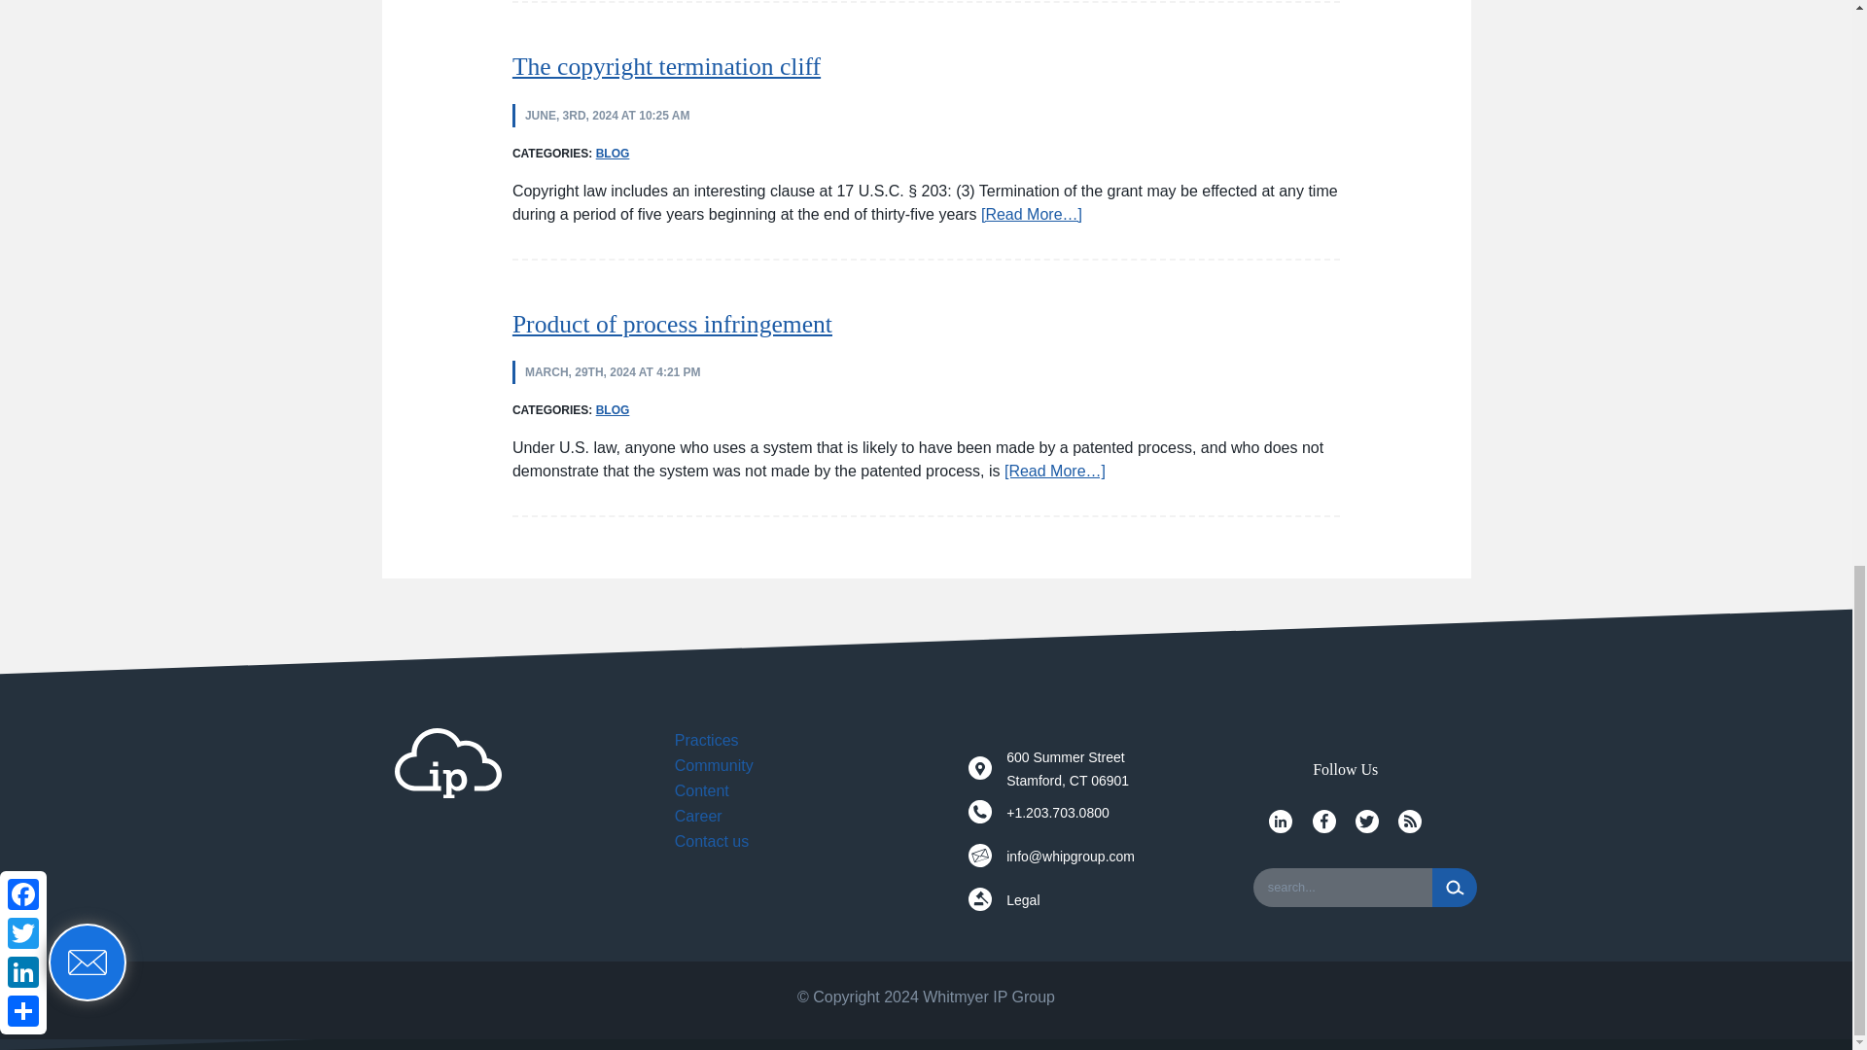 The width and height of the screenshot is (1867, 1050). Describe the element at coordinates (1324, 821) in the screenshot. I see `Facebook` at that location.